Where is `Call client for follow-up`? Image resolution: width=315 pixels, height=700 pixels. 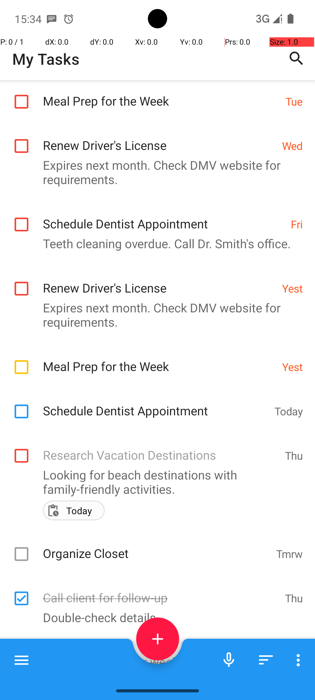 Call client for follow-up is located at coordinates (161, 591).